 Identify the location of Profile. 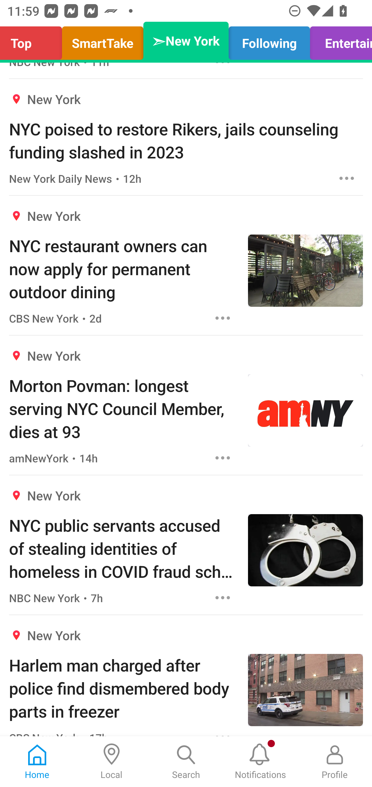
(335, 762).